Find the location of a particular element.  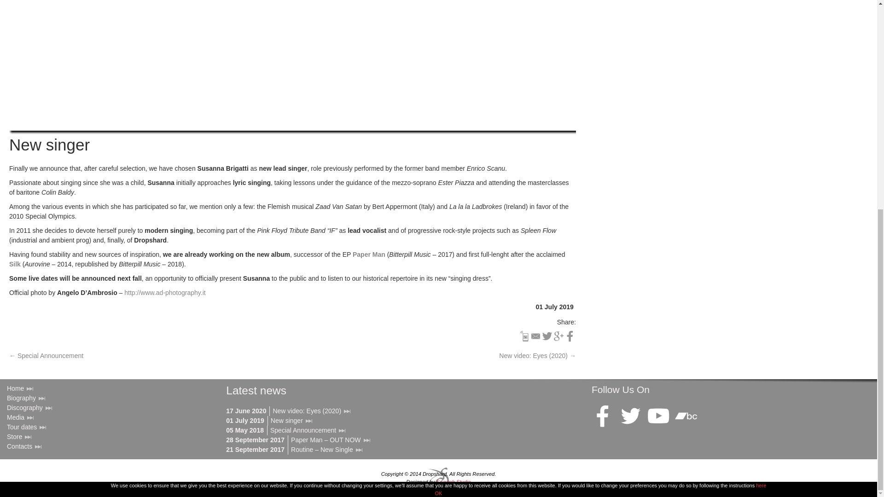

Dropshard on Facebook is located at coordinates (603, 416).